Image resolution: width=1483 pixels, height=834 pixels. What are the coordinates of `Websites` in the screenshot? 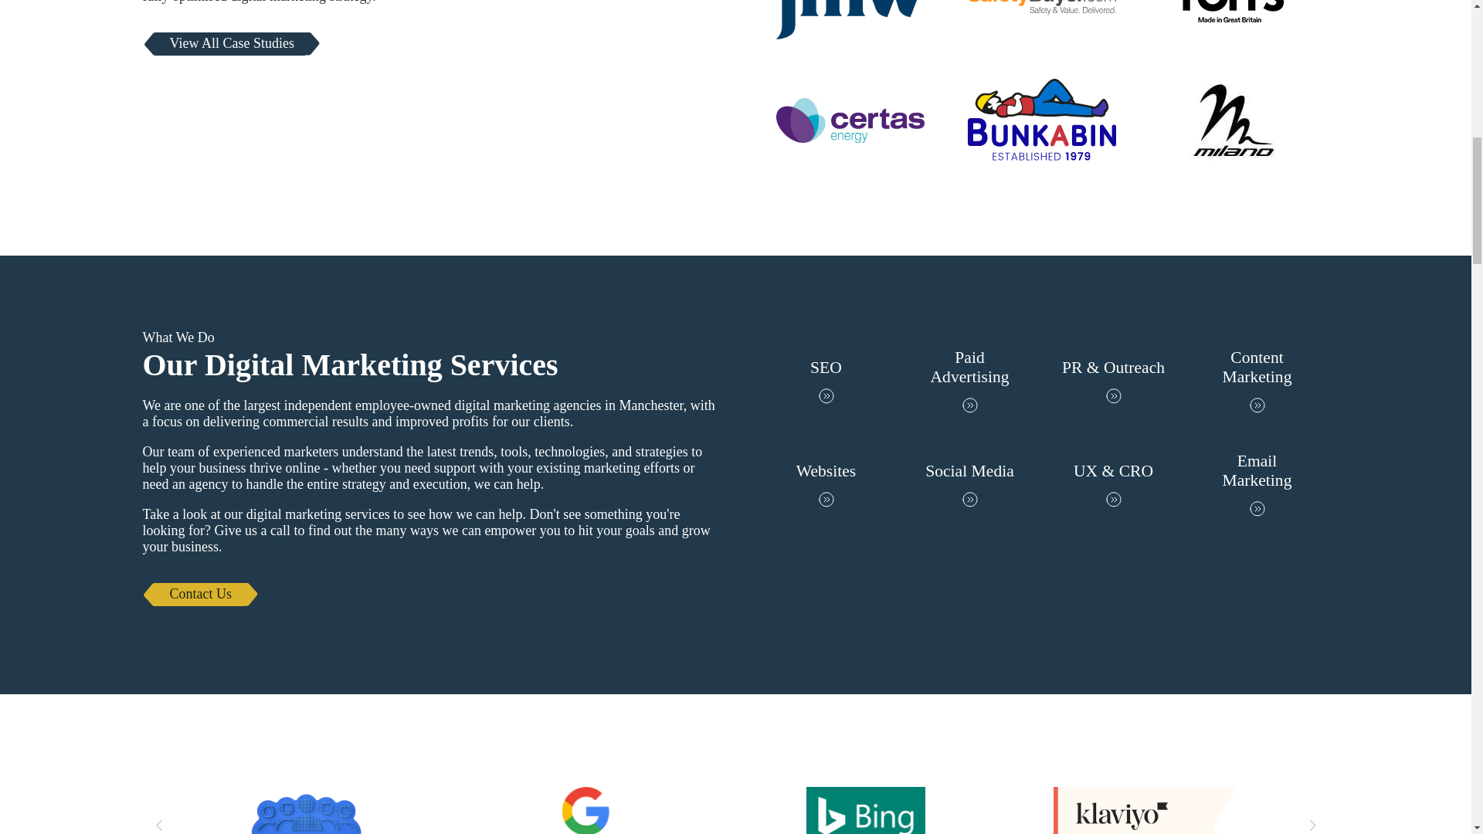 It's located at (825, 485).